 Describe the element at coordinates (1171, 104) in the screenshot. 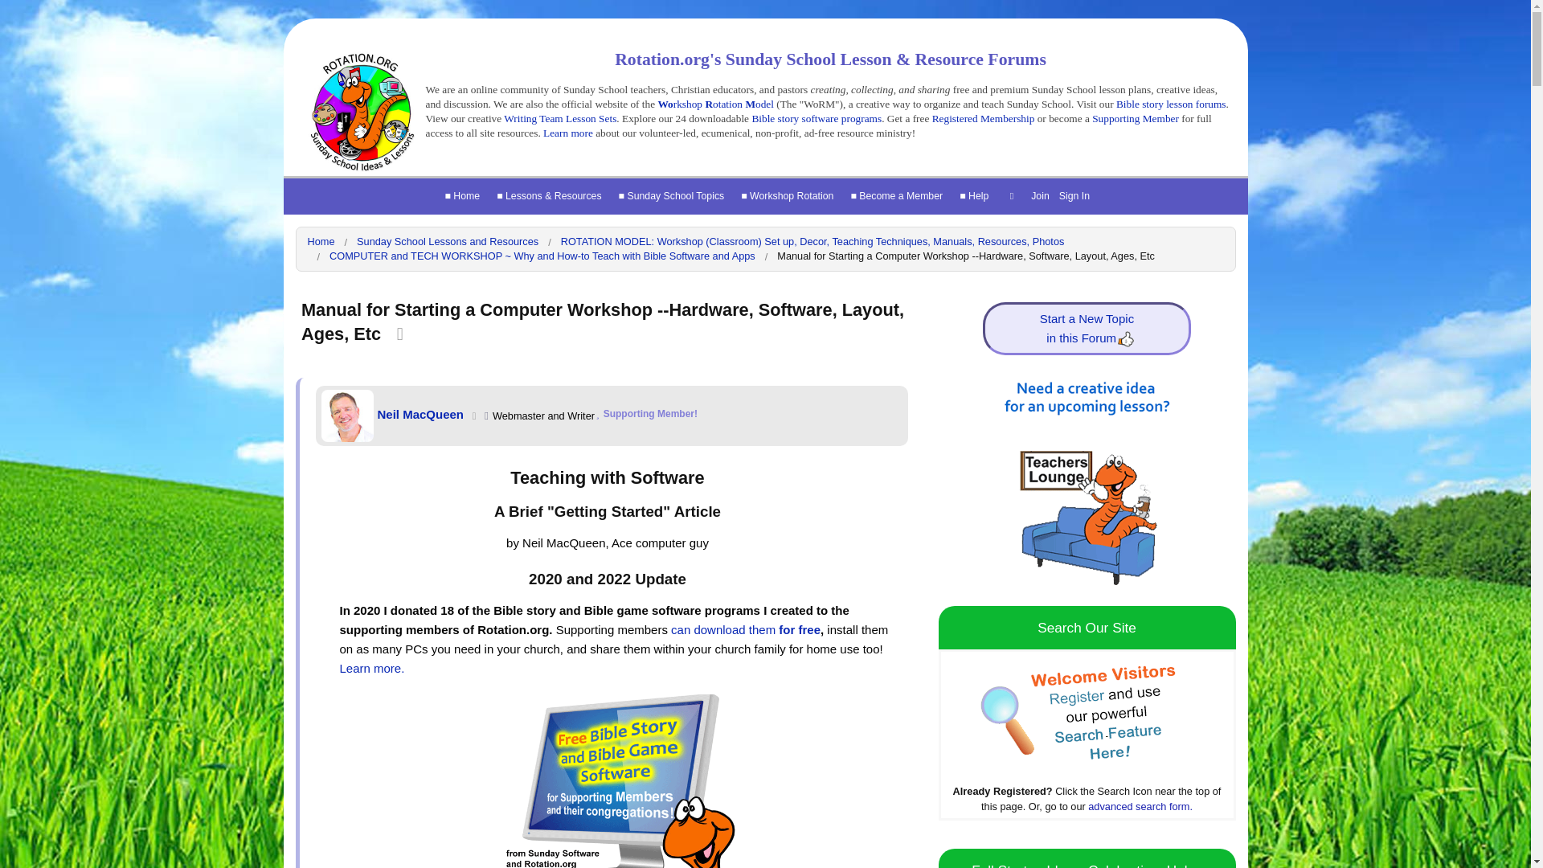

I see `Bible story lesson forums` at that location.